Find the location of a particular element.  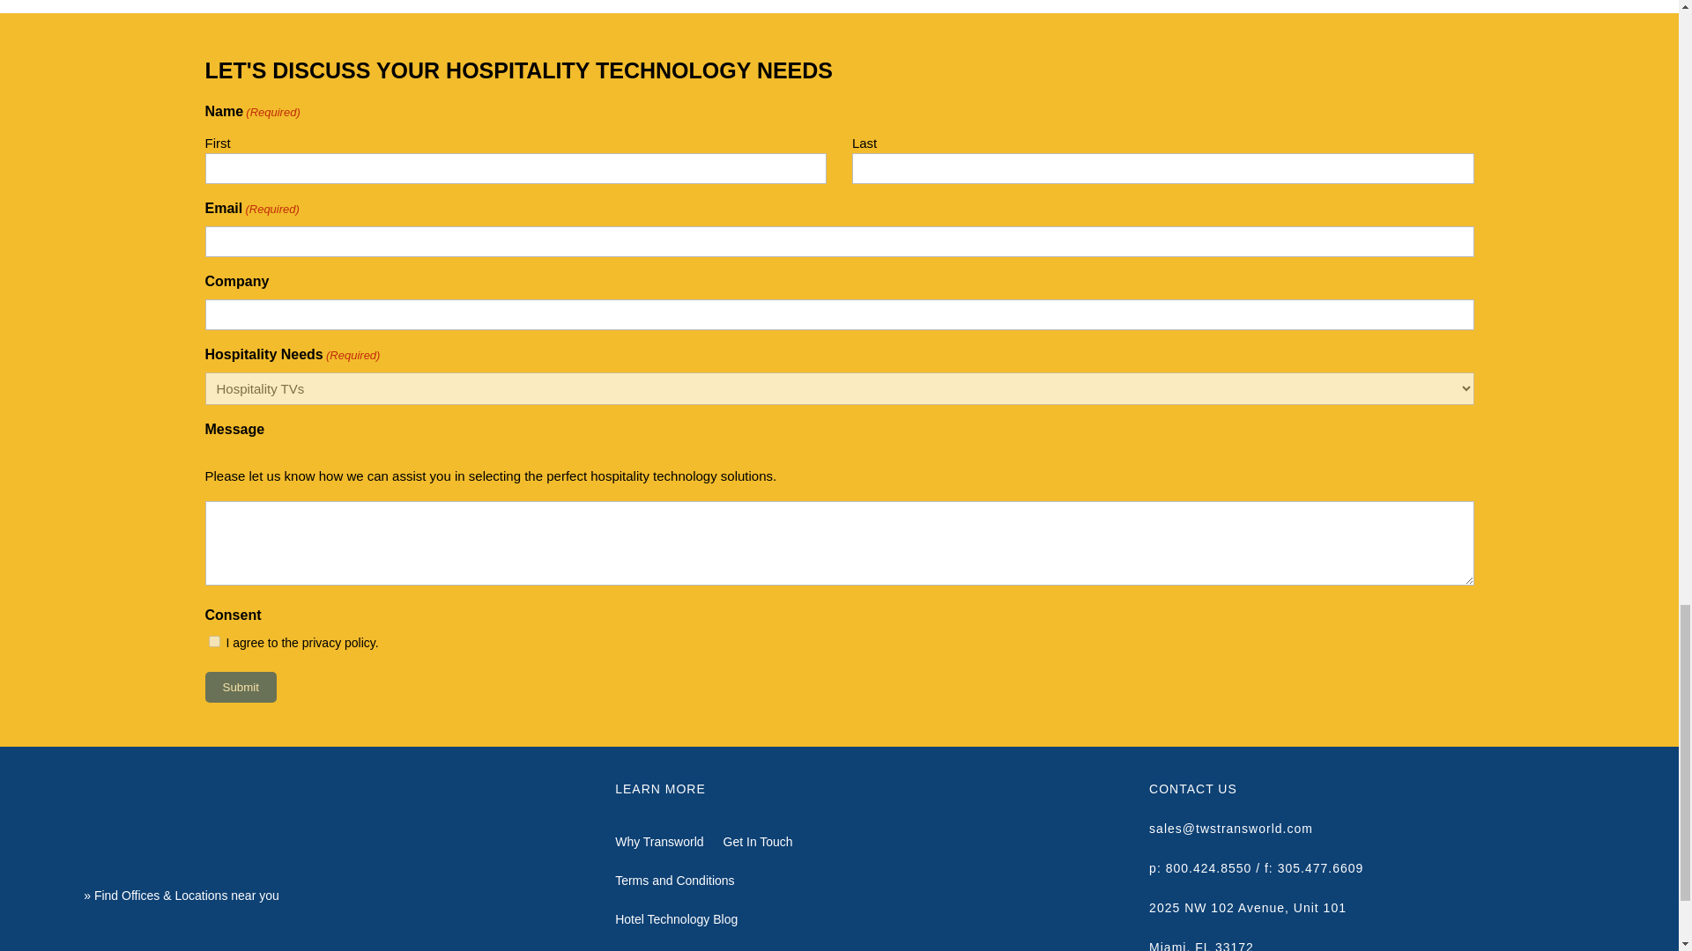

tws-logo-website is located at coordinates (233, 812).